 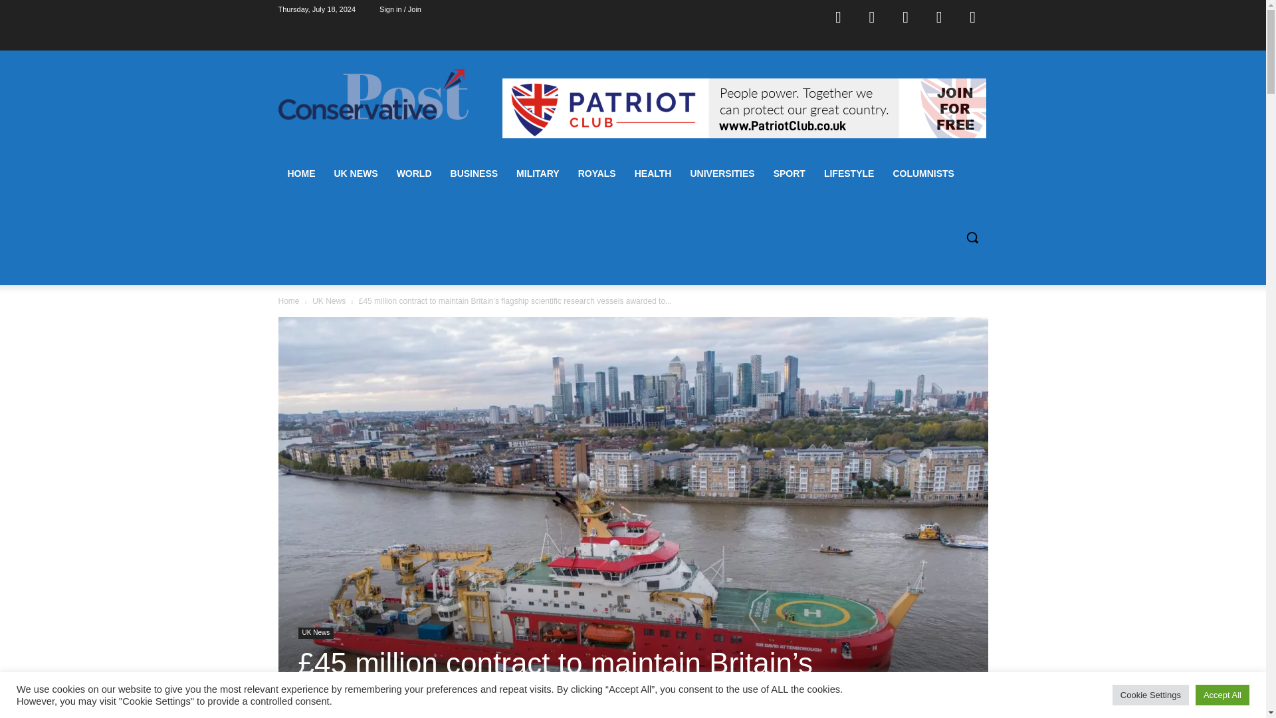 What do you see at coordinates (597, 173) in the screenshot?
I see `ROYALS` at bounding box center [597, 173].